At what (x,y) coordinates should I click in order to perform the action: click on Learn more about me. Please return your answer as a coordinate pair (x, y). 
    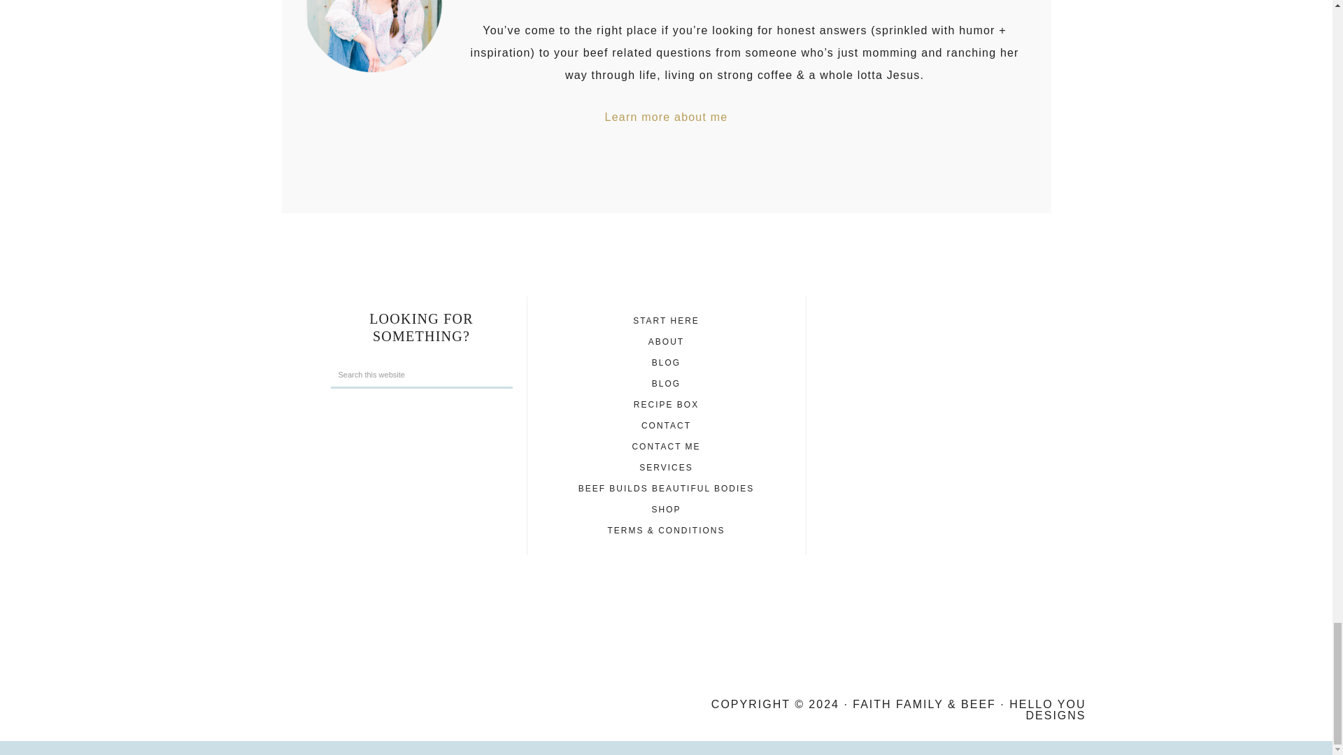
    Looking at the image, I should click on (666, 117).